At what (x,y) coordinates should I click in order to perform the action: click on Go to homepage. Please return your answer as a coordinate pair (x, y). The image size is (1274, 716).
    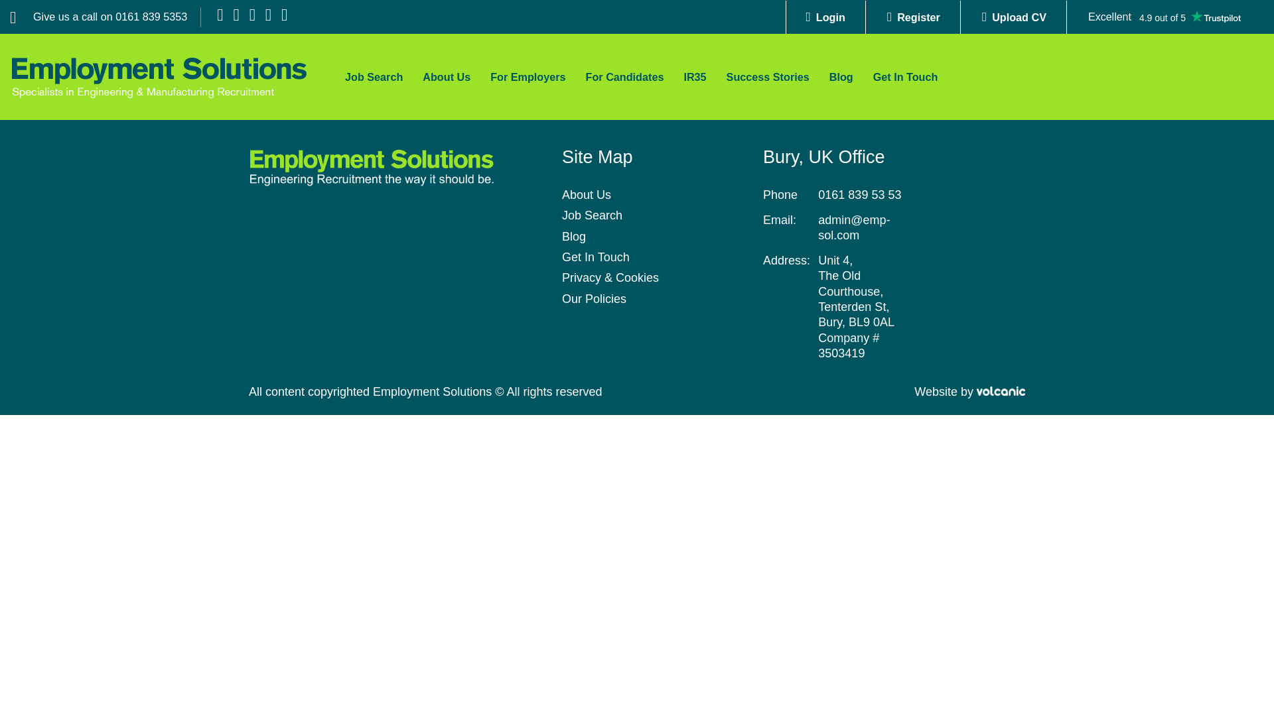
    Looking at the image, I should click on (159, 76).